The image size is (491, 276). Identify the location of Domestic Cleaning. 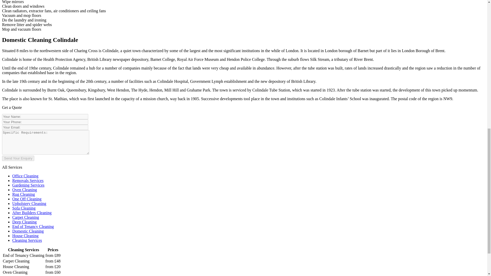
(28, 231).